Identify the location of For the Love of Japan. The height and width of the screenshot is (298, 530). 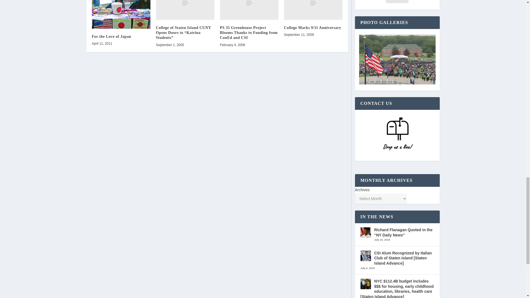
(121, 14).